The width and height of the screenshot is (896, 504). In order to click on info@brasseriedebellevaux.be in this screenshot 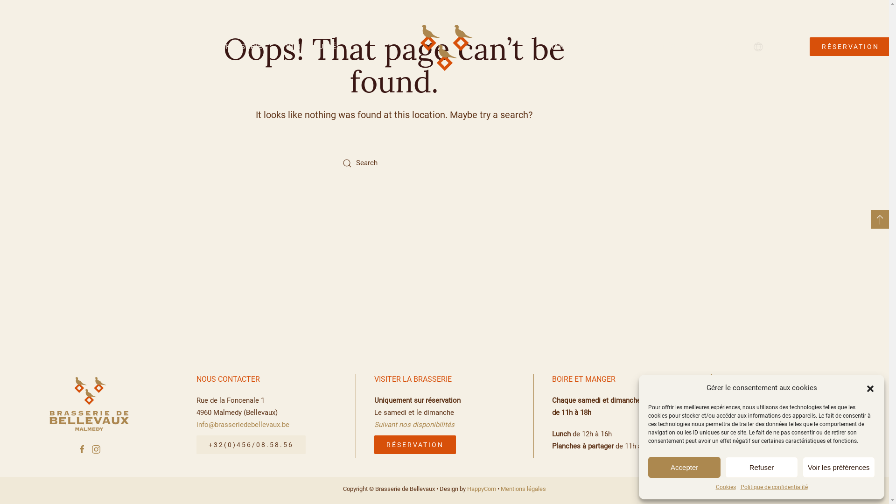, I will do `click(243, 425)`.